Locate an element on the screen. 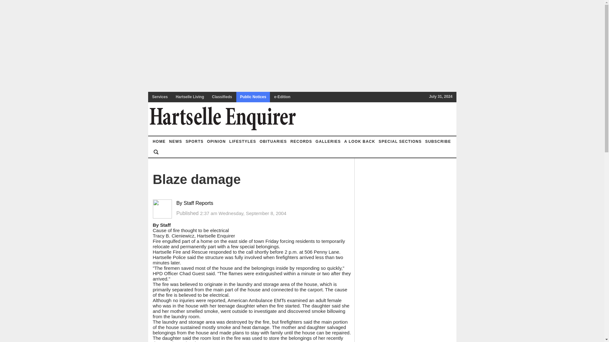 Image resolution: width=609 pixels, height=342 pixels. Services is located at coordinates (160, 97).